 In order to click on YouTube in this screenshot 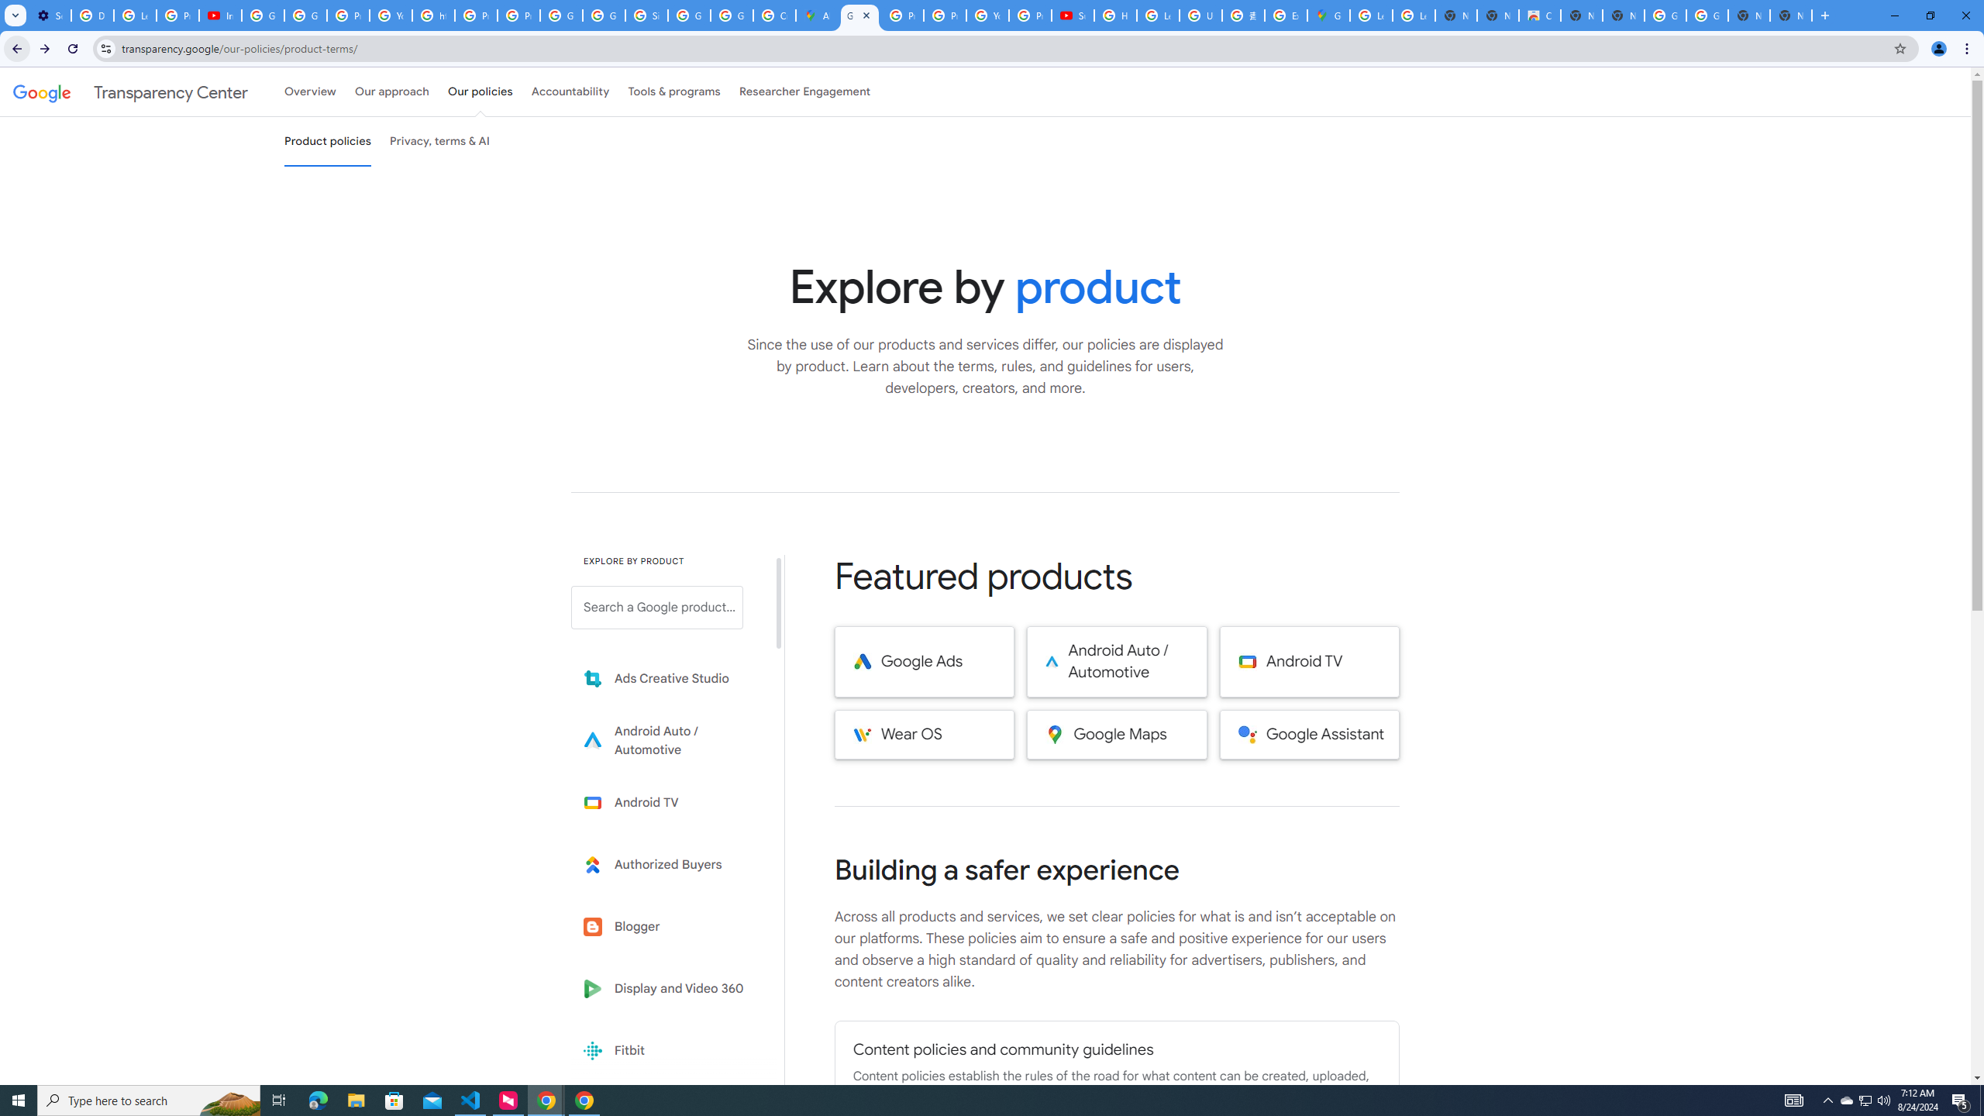, I will do `click(391, 15)`.